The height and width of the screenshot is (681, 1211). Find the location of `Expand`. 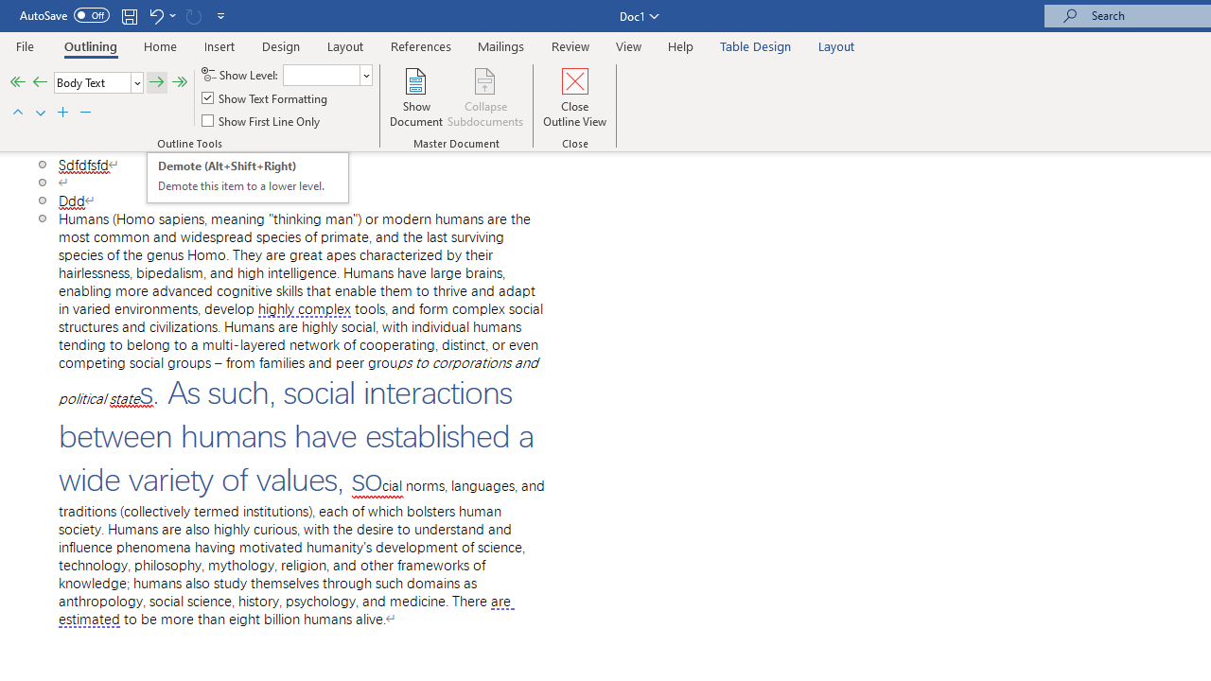

Expand is located at coordinates (63, 113).